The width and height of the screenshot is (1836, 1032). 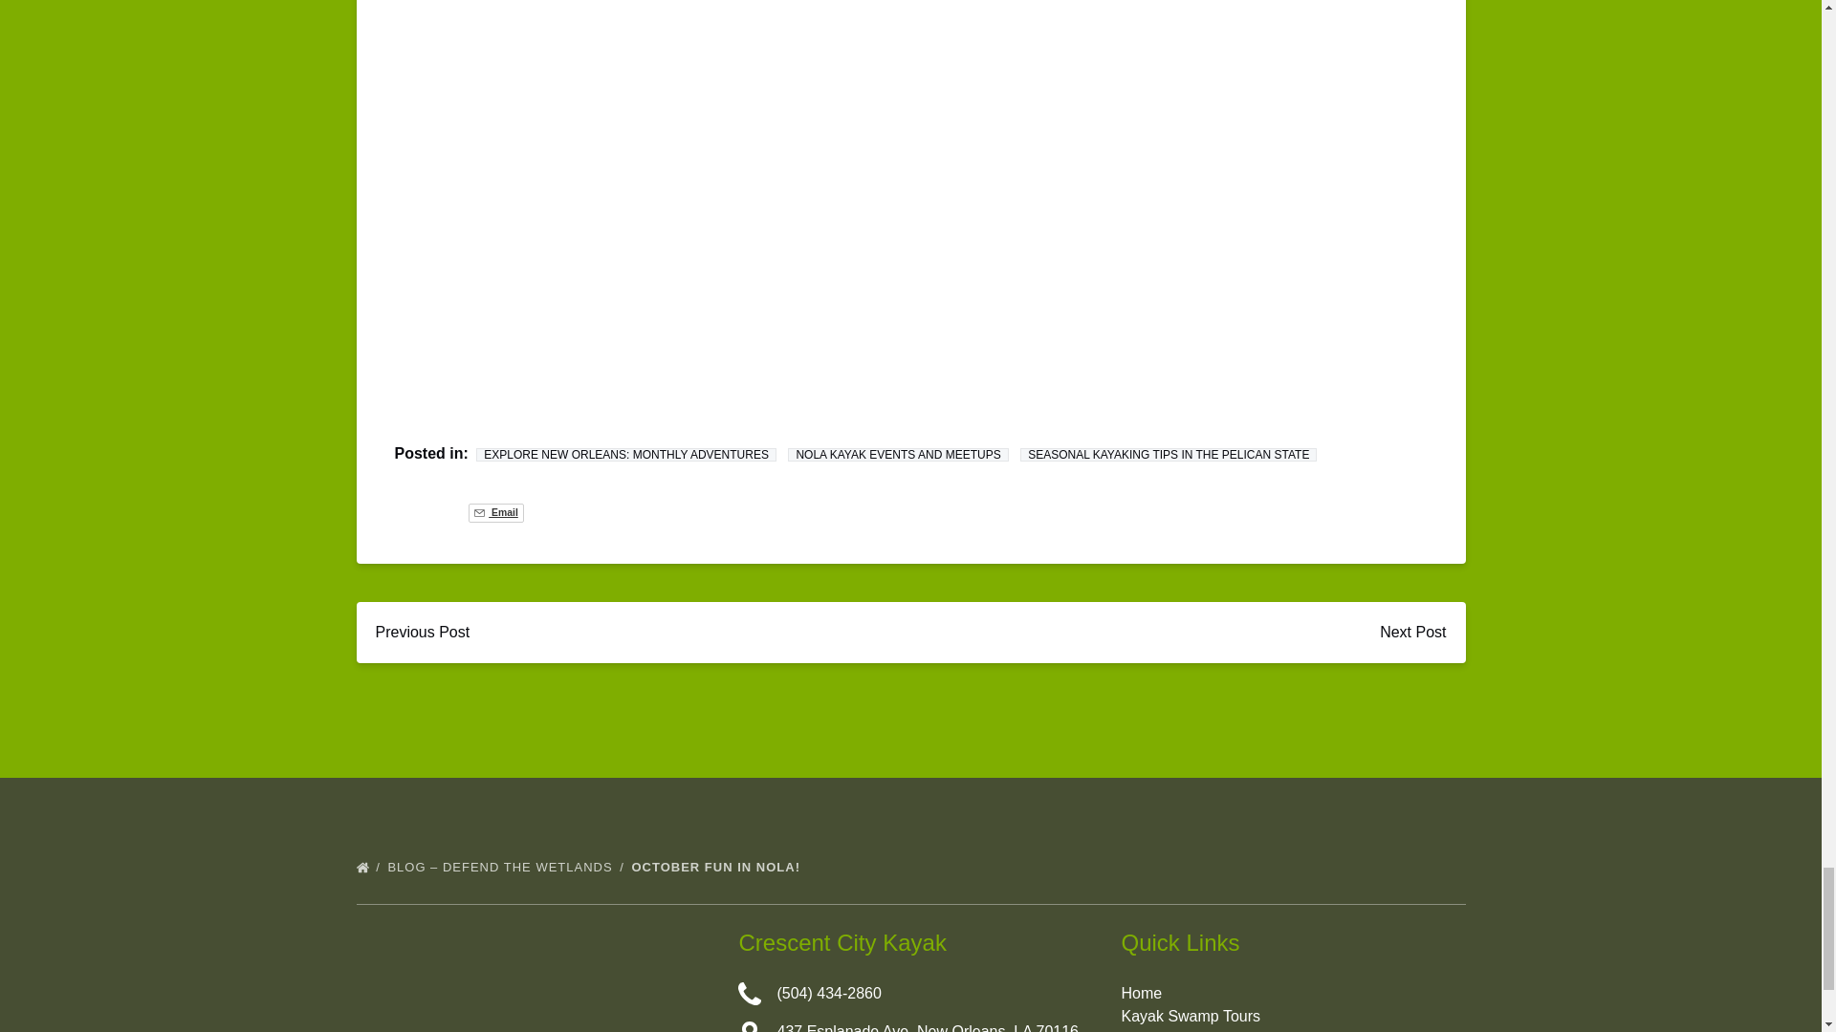 I want to click on SEASONAL KAYAKING TIPS IN THE PELICAN STATE, so click(x=1169, y=454).